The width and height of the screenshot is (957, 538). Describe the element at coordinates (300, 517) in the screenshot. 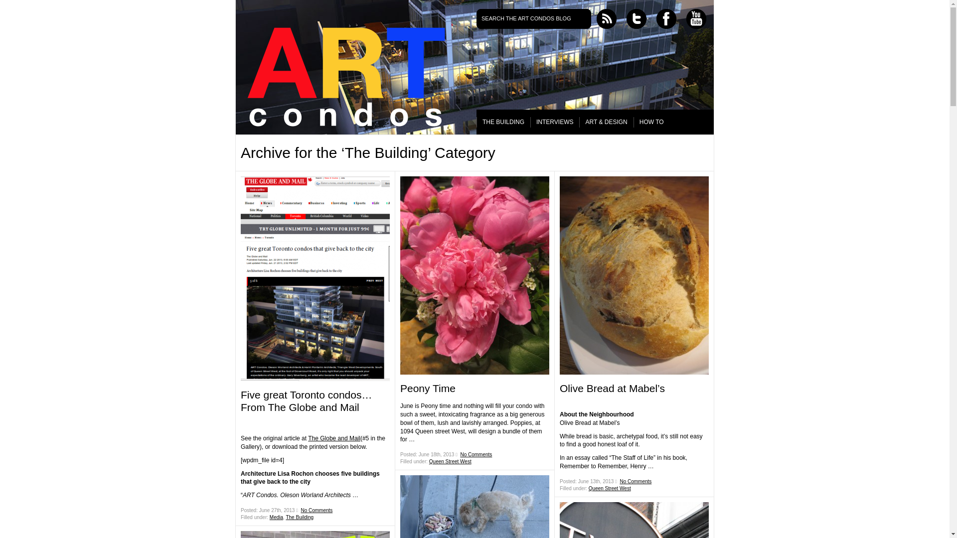

I see `The Building` at that location.